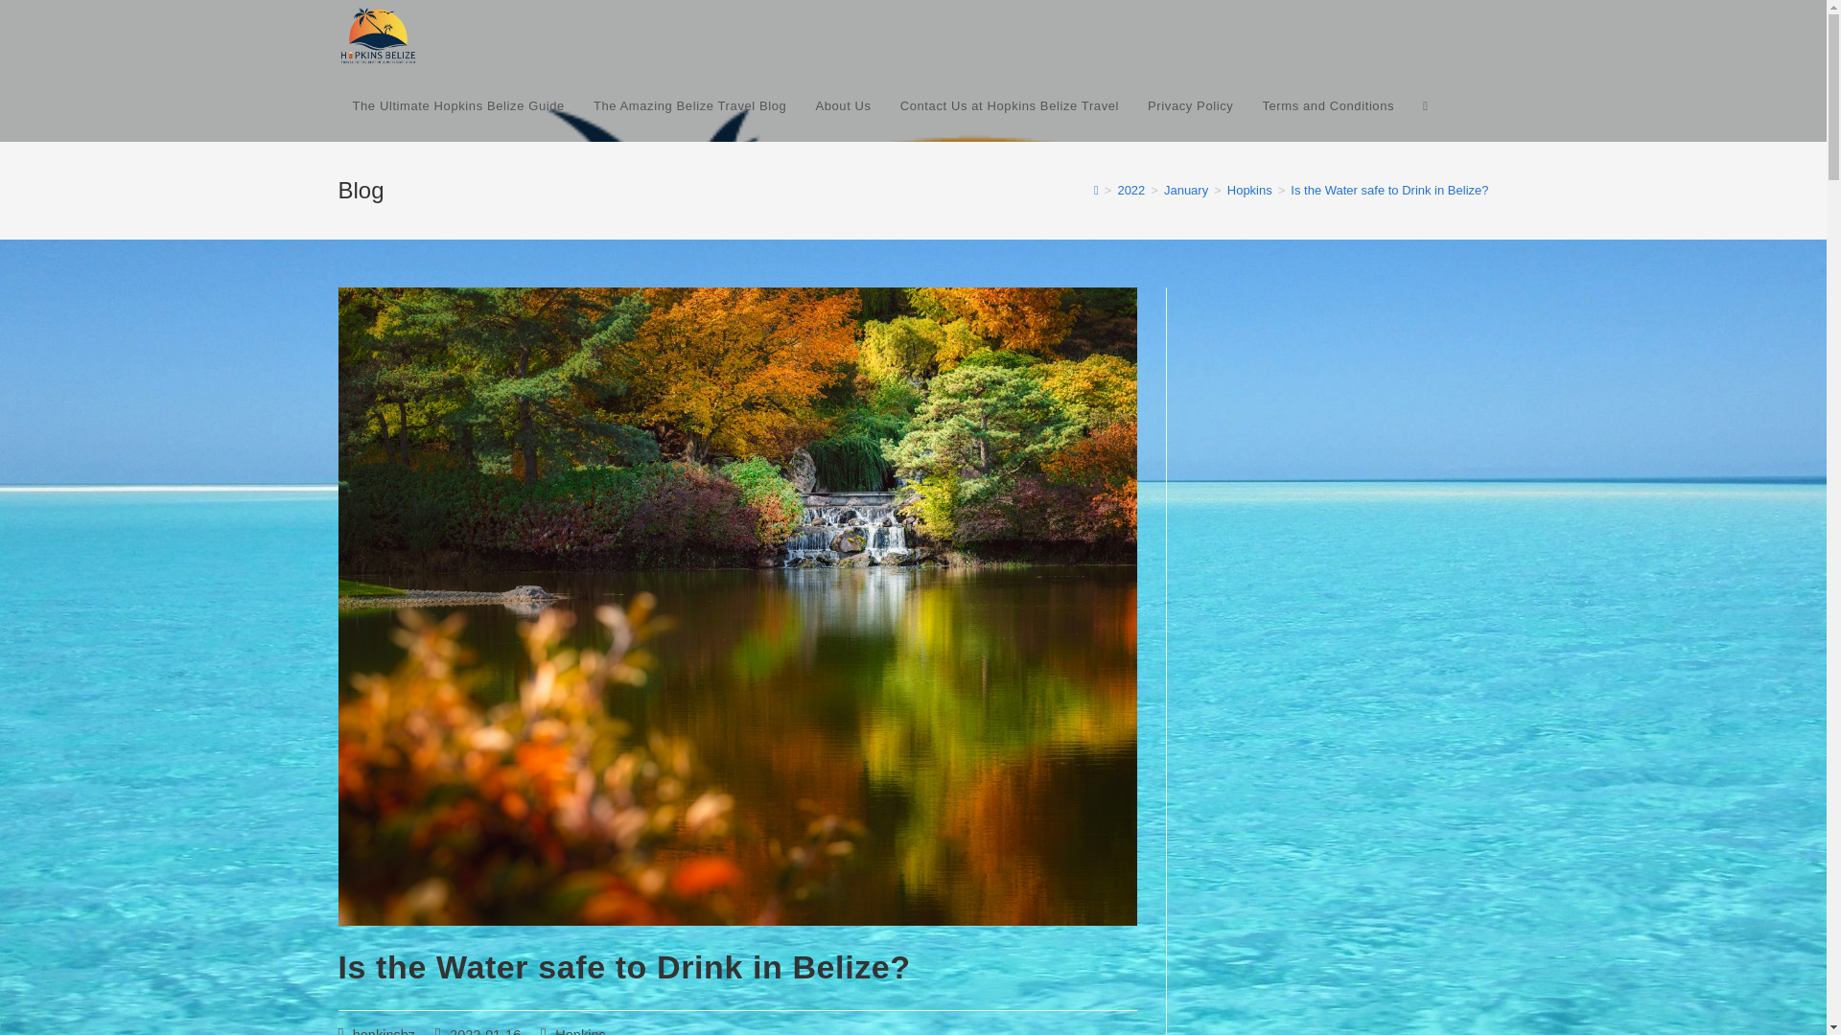  I want to click on Terms and Conditions, so click(1327, 105).